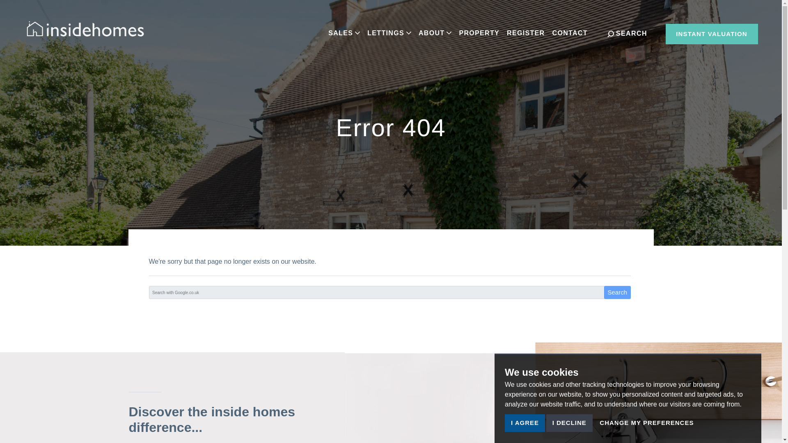 This screenshot has width=788, height=443. What do you see at coordinates (344, 33) in the screenshot?
I see `SALES` at bounding box center [344, 33].